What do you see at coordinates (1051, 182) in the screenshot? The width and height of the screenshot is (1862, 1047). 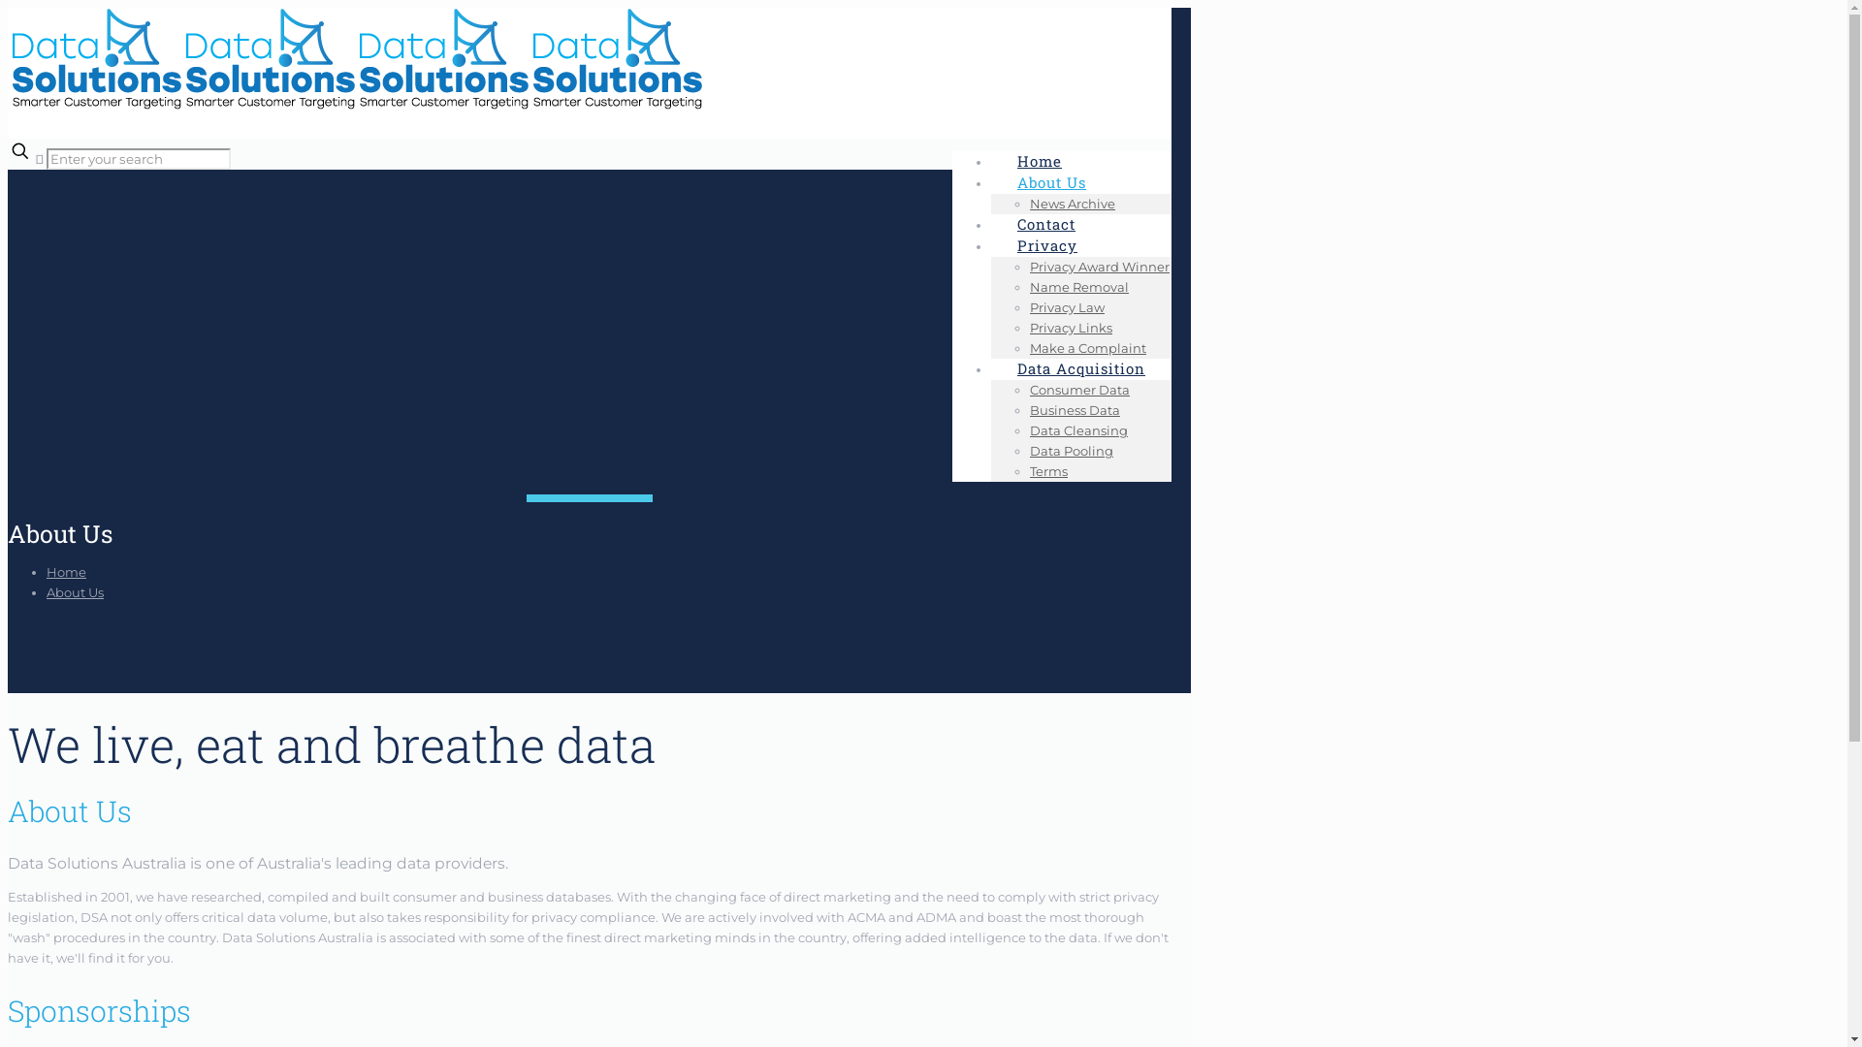 I see `About Us` at bounding box center [1051, 182].